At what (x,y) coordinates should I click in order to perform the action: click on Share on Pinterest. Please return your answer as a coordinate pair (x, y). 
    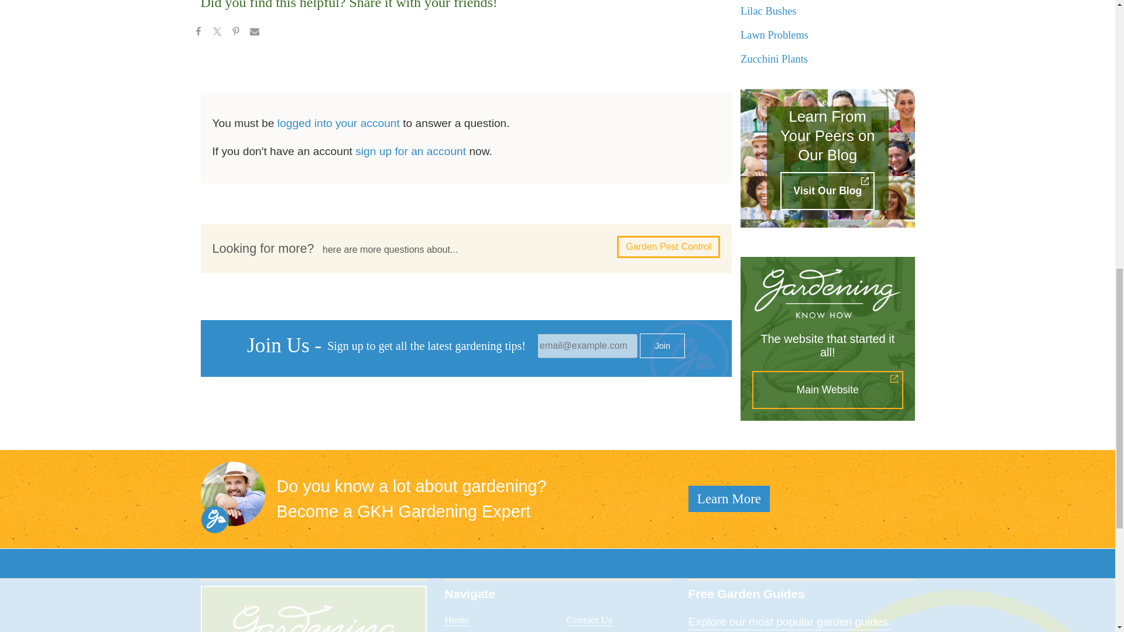
    Looking at the image, I should click on (235, 33).